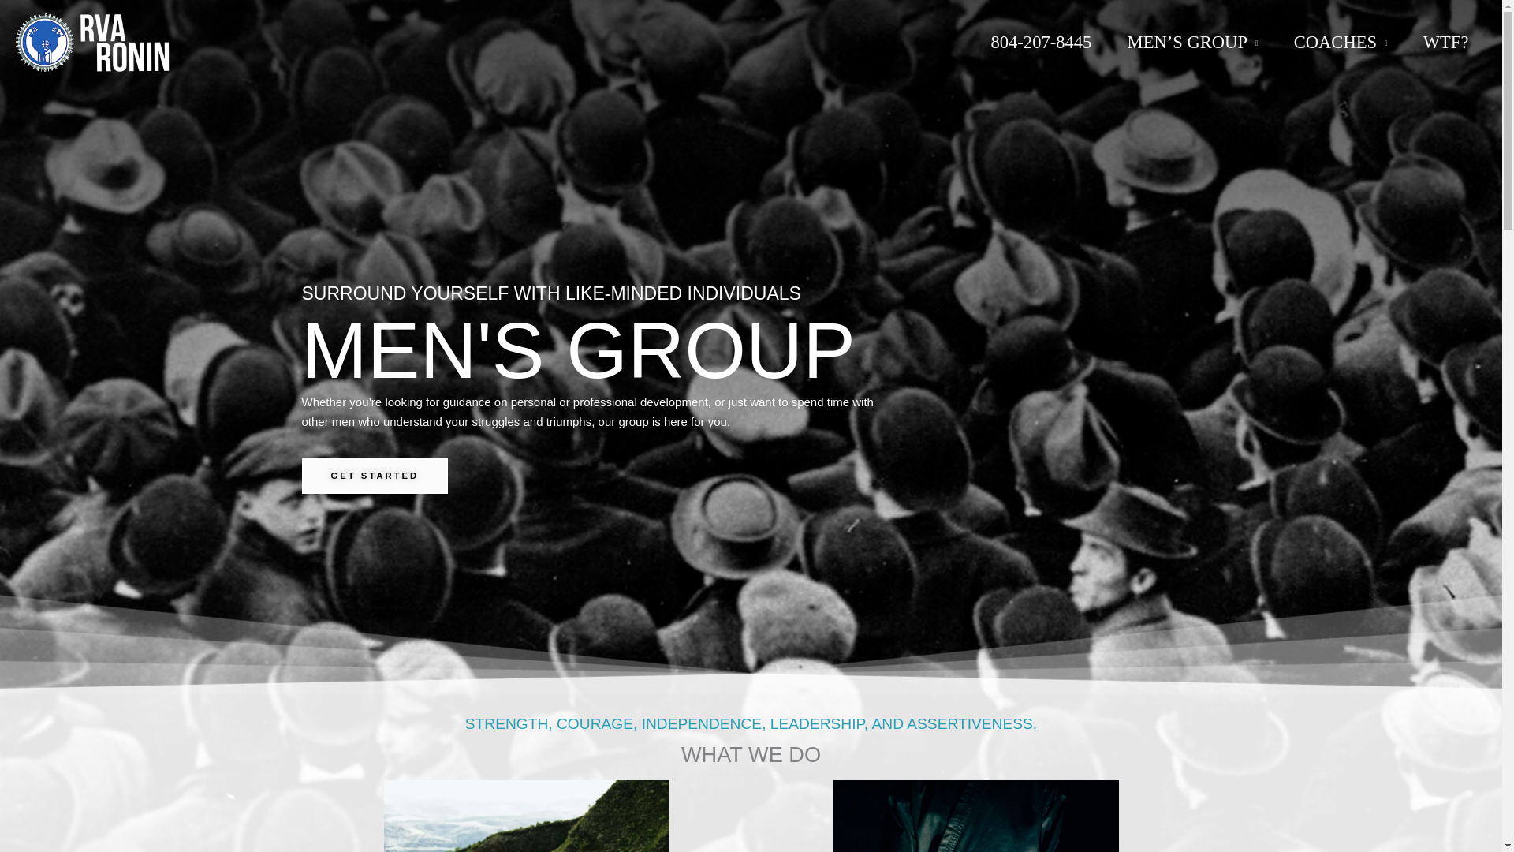  I want to click on WTF?, so click(1445, 43).